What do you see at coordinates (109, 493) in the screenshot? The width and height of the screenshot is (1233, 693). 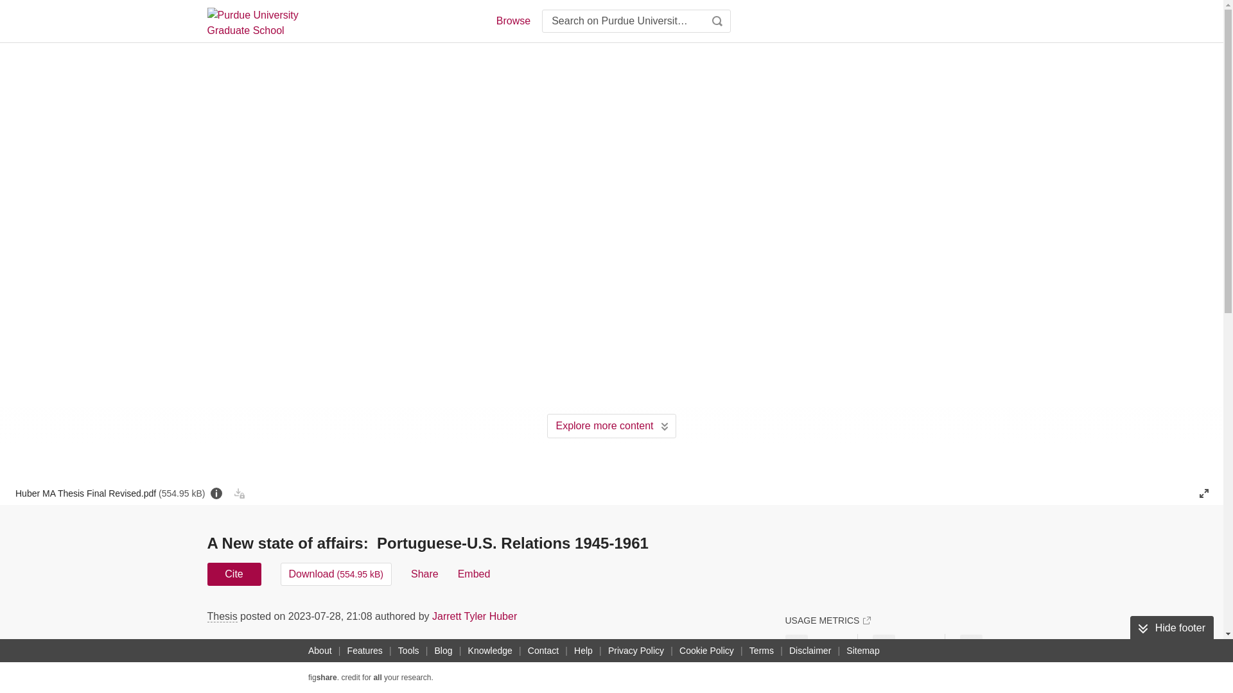 I see `Huber MA Thesis Final Revised.pdf` at bounding box center [109, 493].